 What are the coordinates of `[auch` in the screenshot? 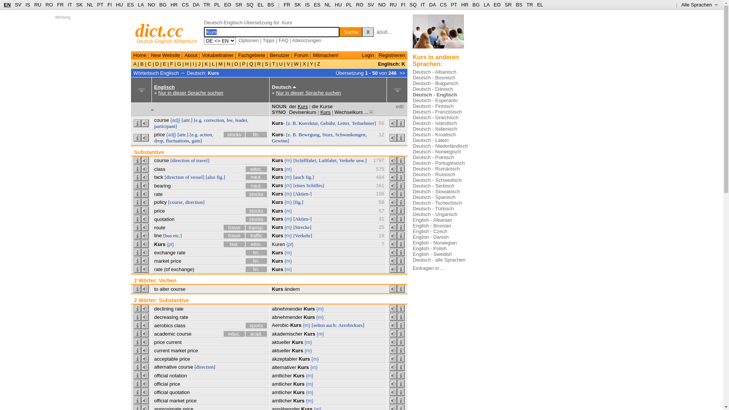 It's located at (298, 177).